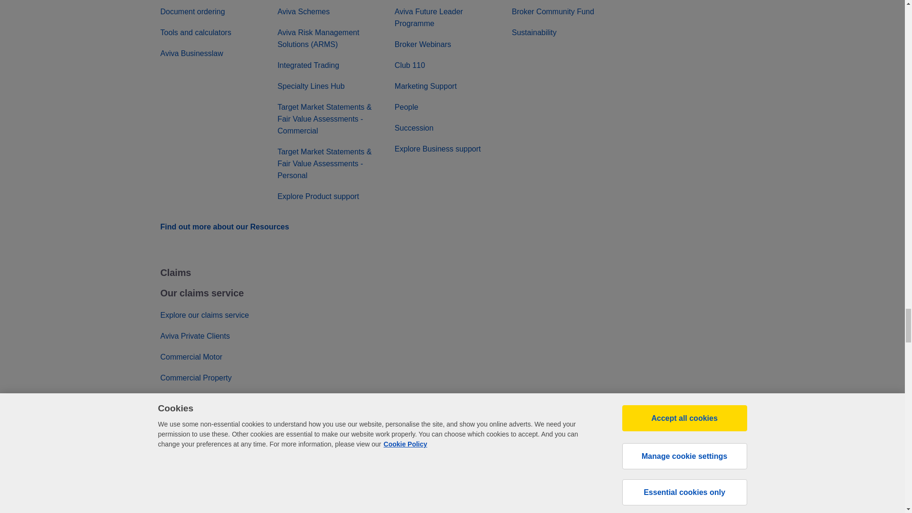  What do you see at coordinates (661, 512) in the screenshot?
I see `Twitter` at bounding box center [661, 512].